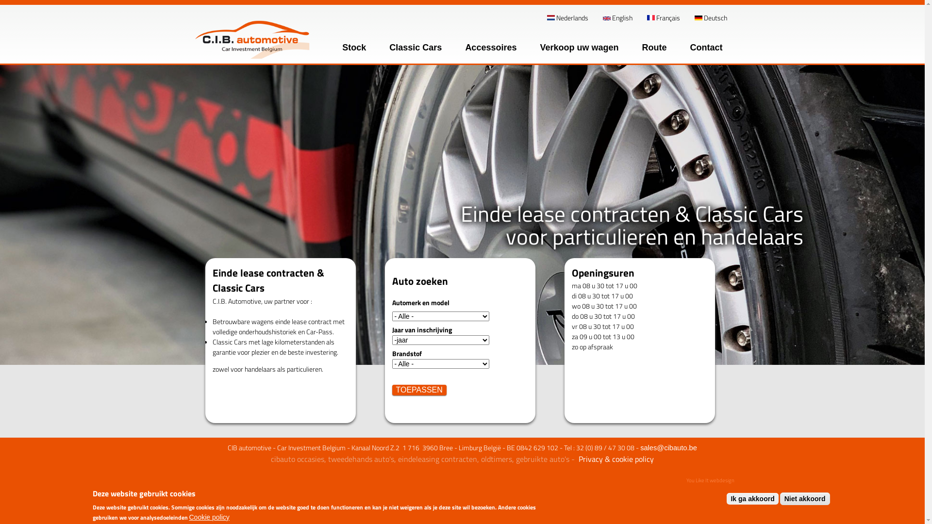  I want to click on English, so click(617, 17).